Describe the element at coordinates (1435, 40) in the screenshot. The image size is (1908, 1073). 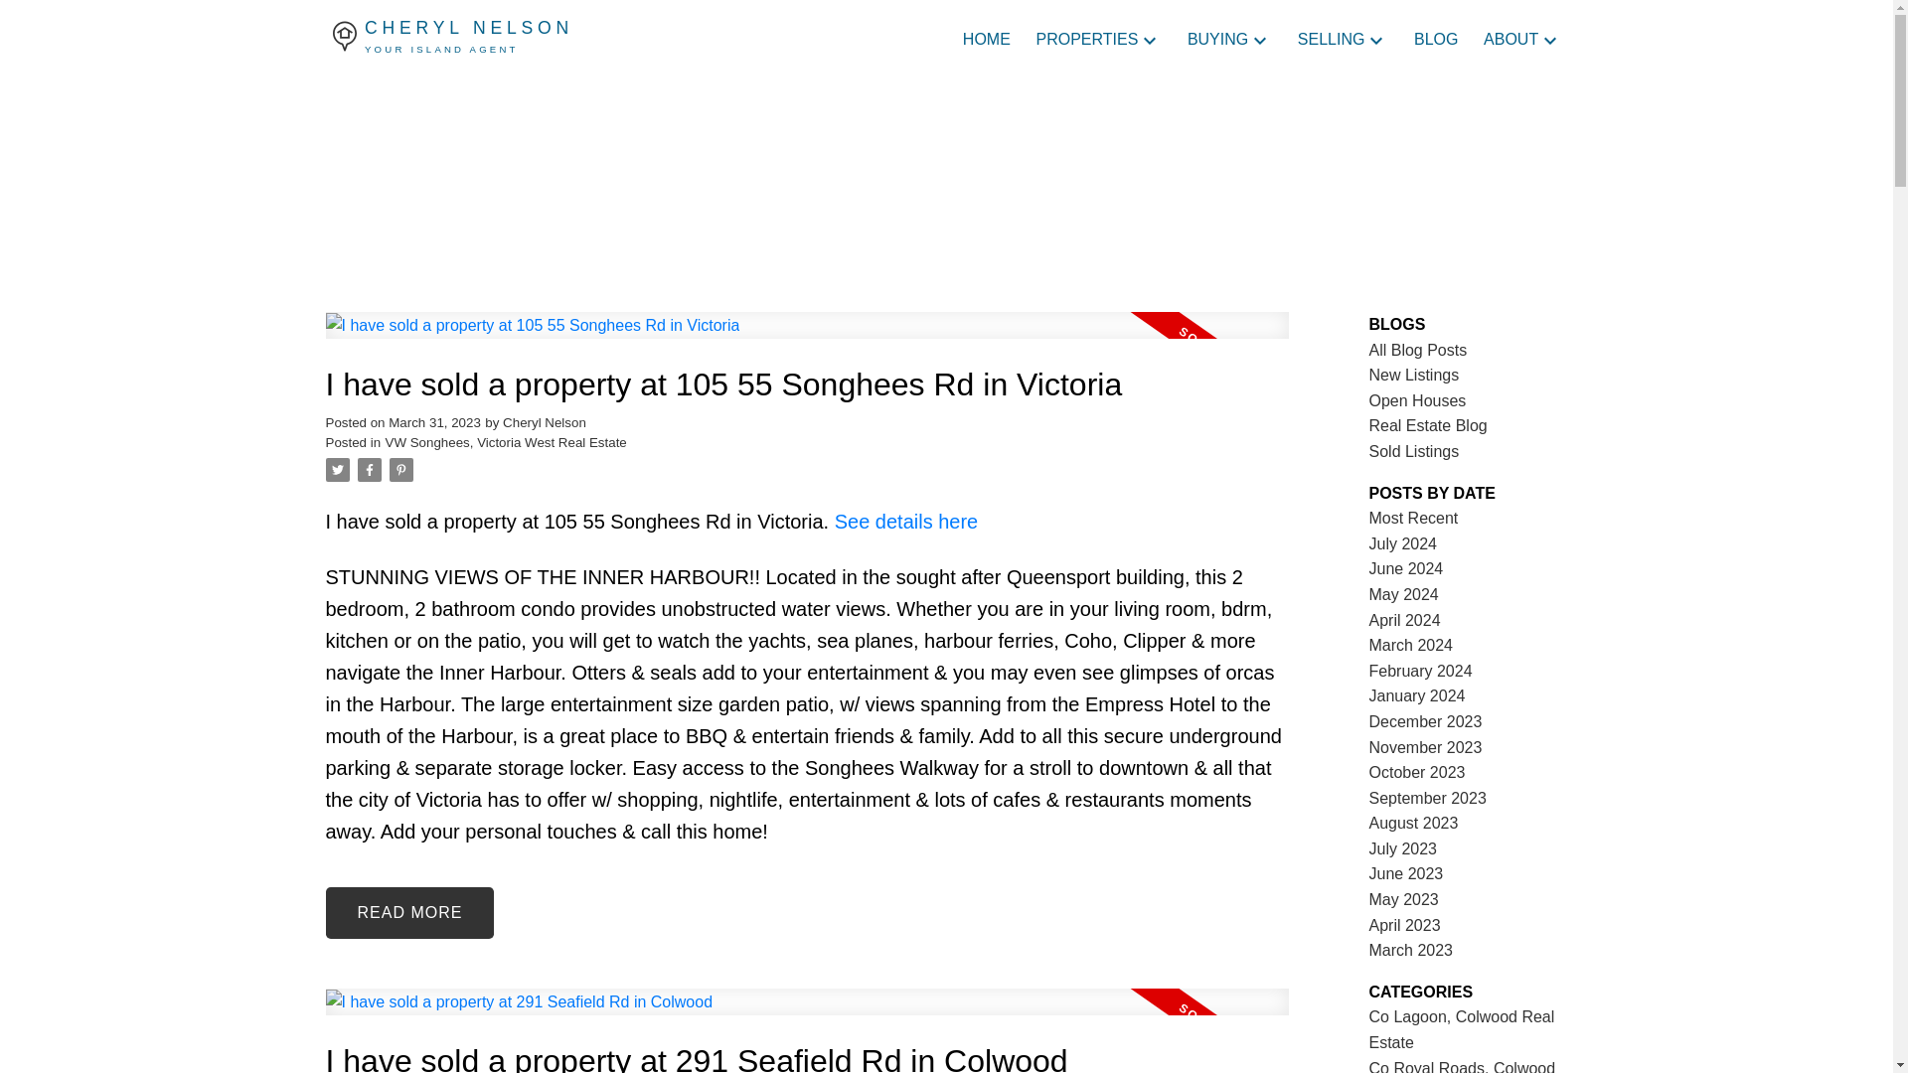
I see `BLOG` at that location.